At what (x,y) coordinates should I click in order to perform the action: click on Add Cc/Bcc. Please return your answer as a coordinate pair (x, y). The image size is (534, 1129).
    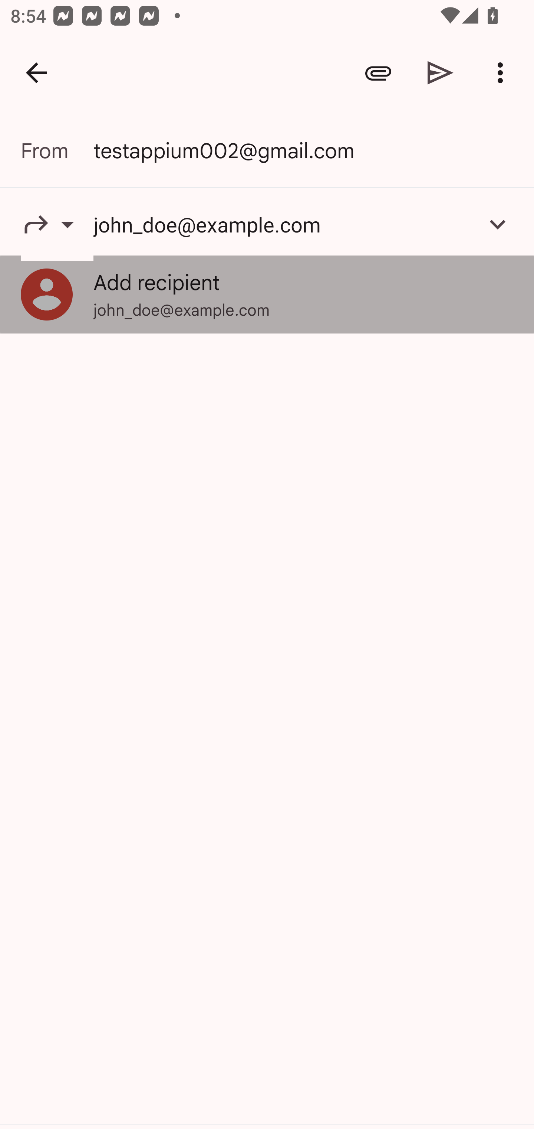
    Looking at the image, I should click on (498, 224).